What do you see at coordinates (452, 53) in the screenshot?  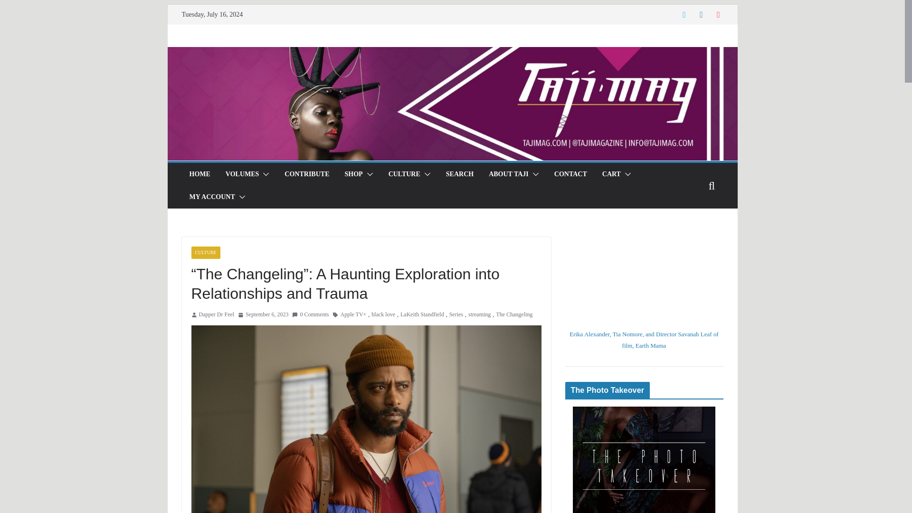 I see `Taji Mag` at bounding box center [452, 53].